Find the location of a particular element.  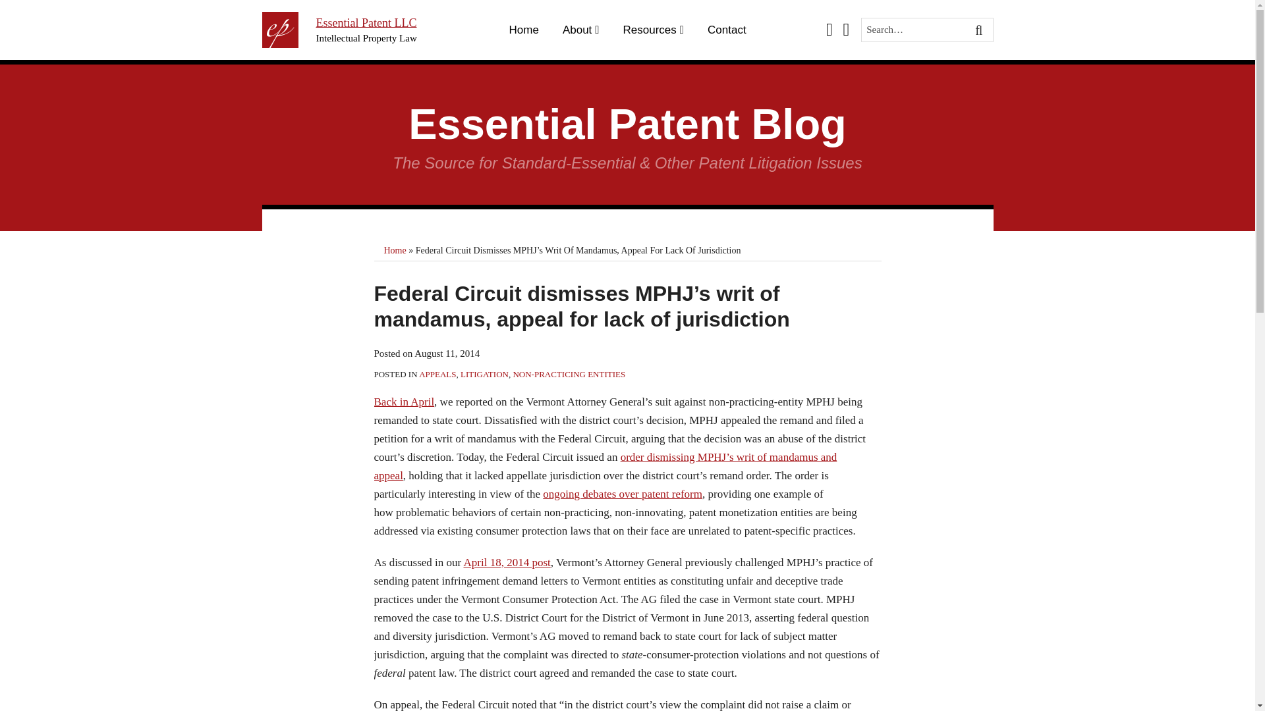

NON-PRACTICING ENTITIES is located at coordinates (568, 374).